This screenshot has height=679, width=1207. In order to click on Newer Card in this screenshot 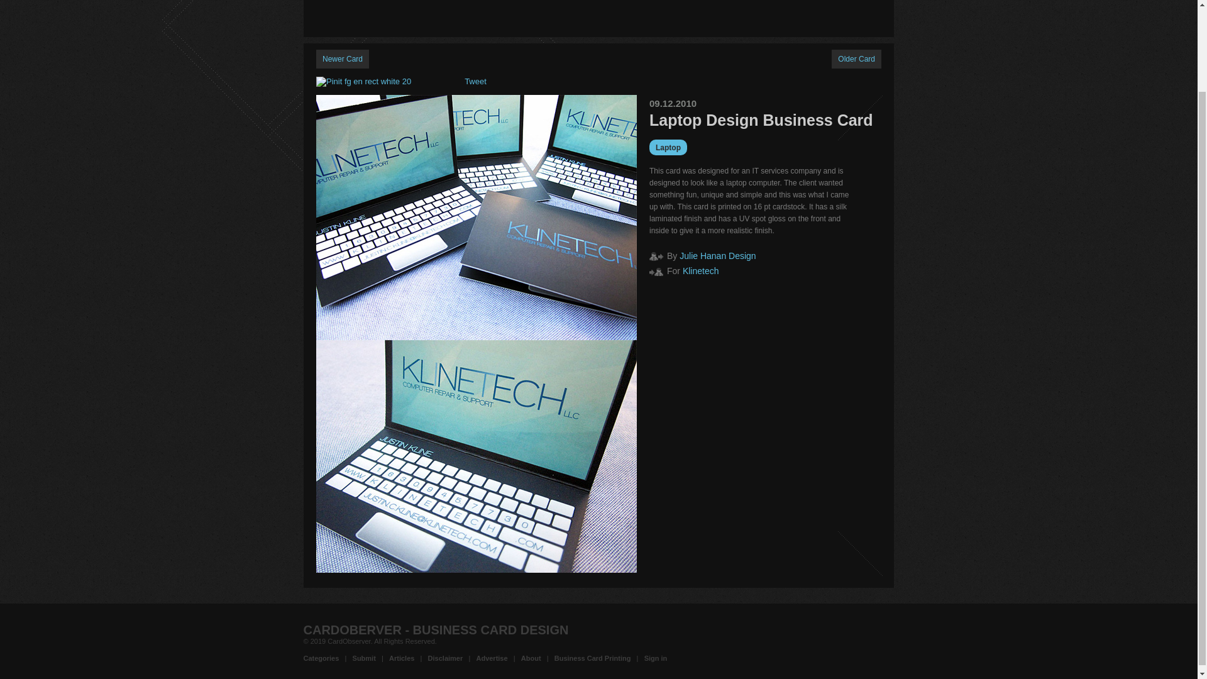, I will do `click(343, 59)`.